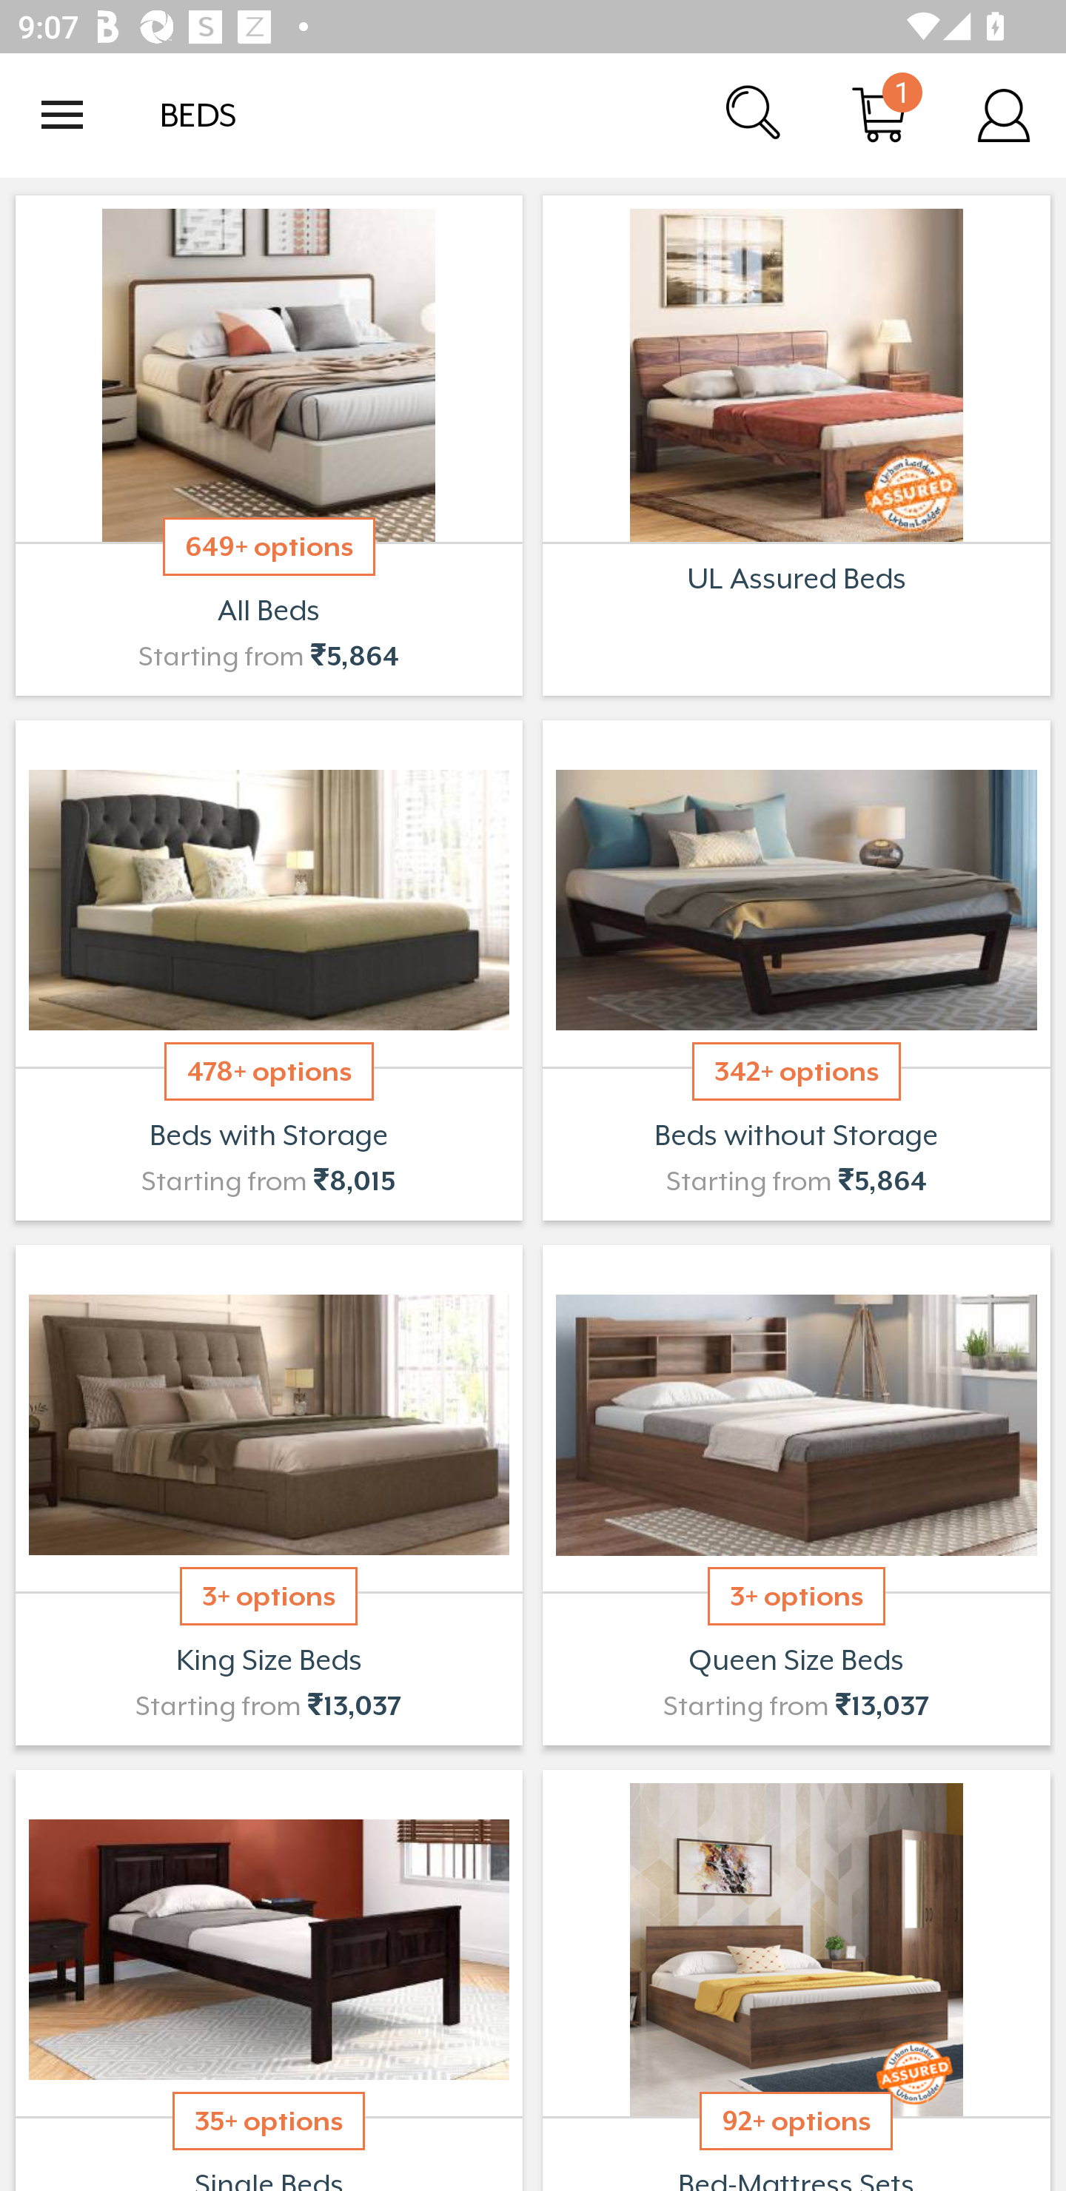 This screenshot has width=1066, height=2191. What do you see at coordinates (755, 114) in the screenshot?
I see `Search` at bounding box center [755, 114].